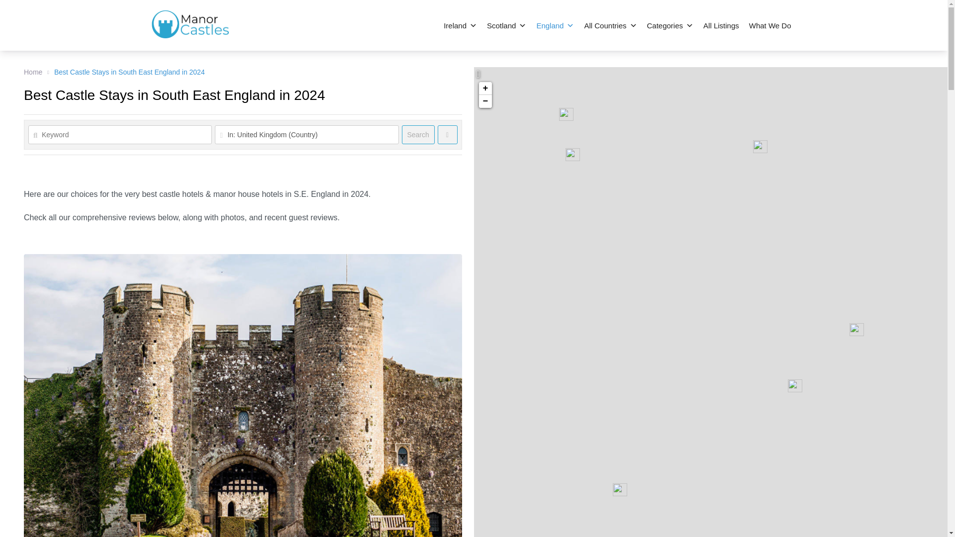  I want to click on Scotland, so click(506, 26).